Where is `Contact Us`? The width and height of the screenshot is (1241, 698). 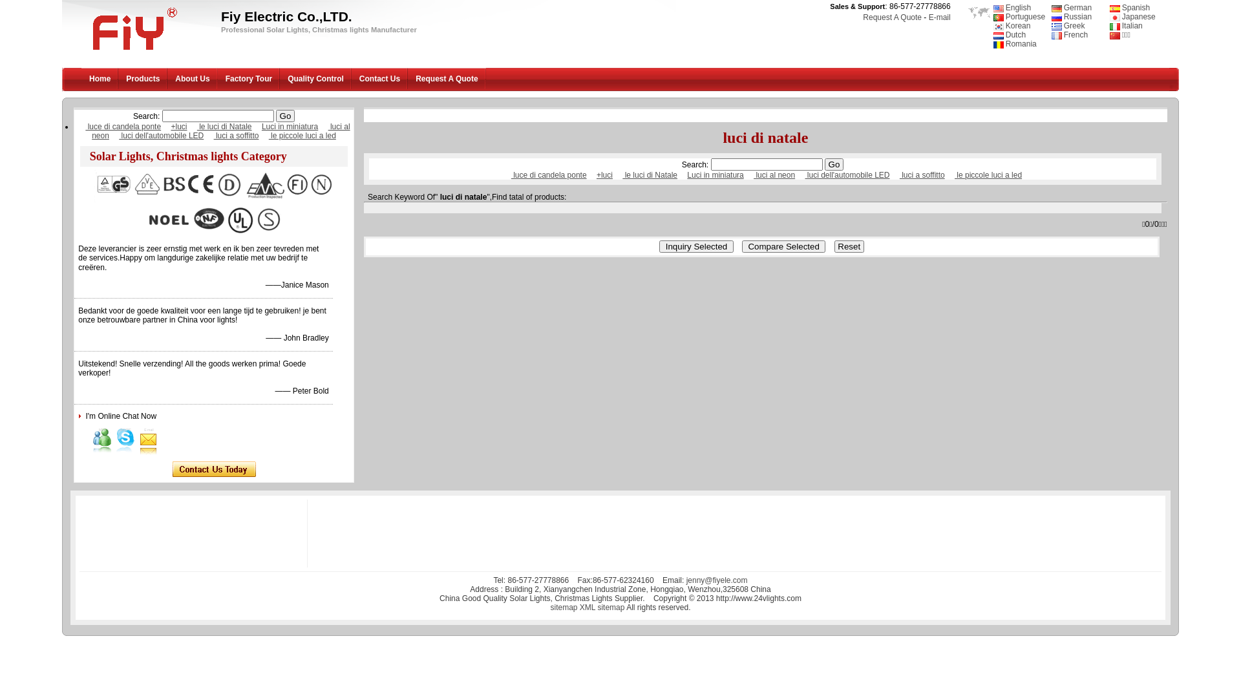
Contact Us is located at coordinates (380, 79).